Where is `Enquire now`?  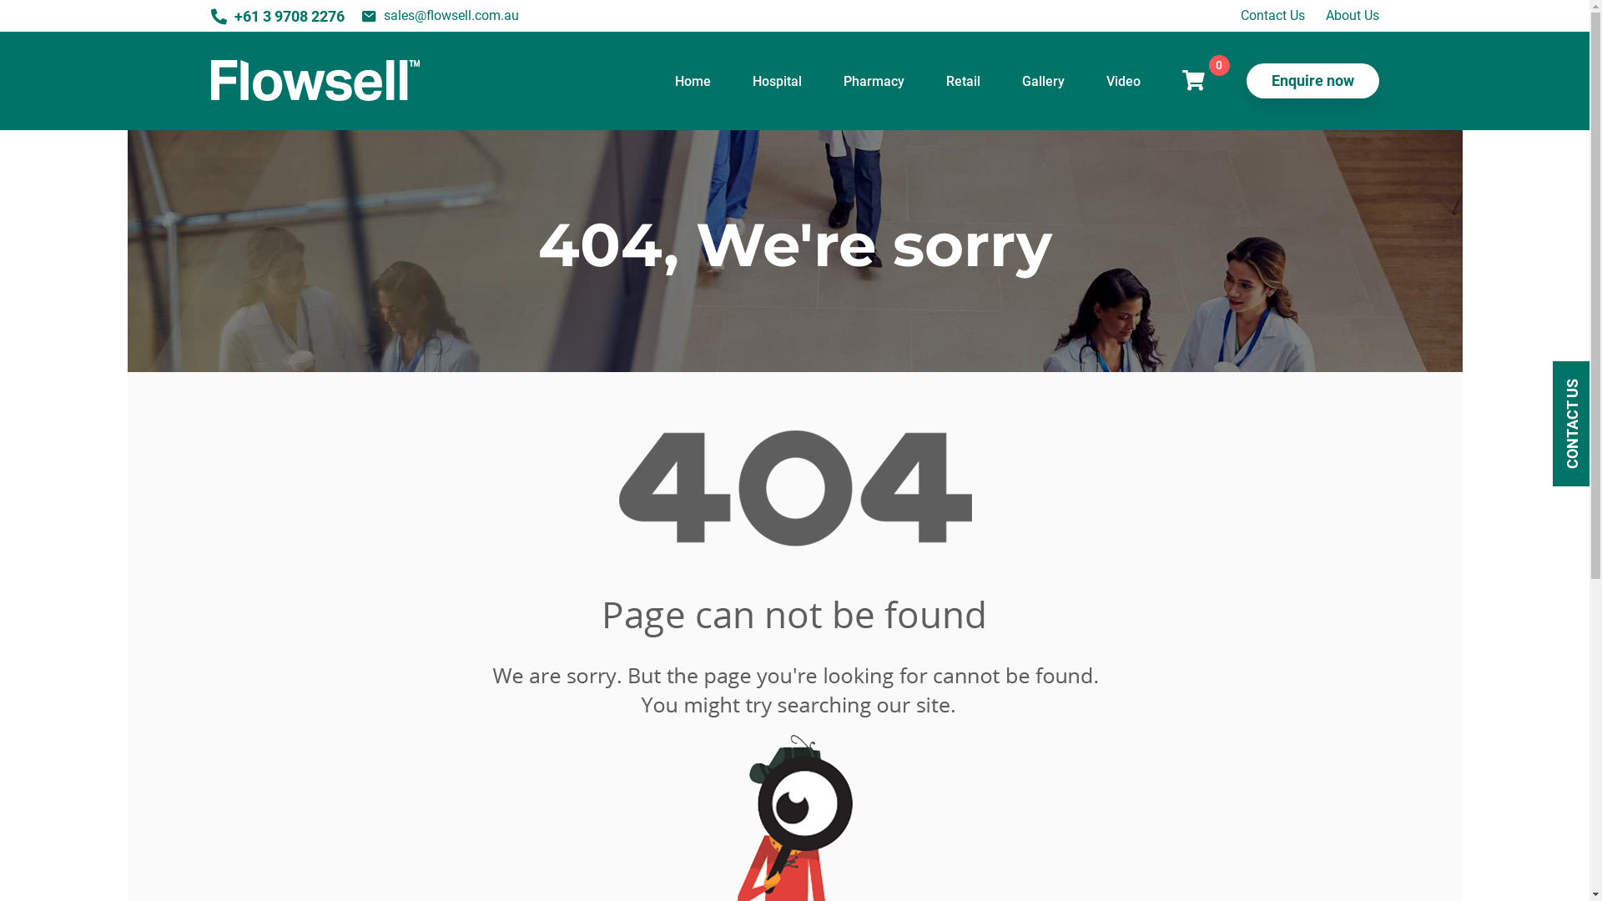 Enquire now is located at coordinates (1313, 81).